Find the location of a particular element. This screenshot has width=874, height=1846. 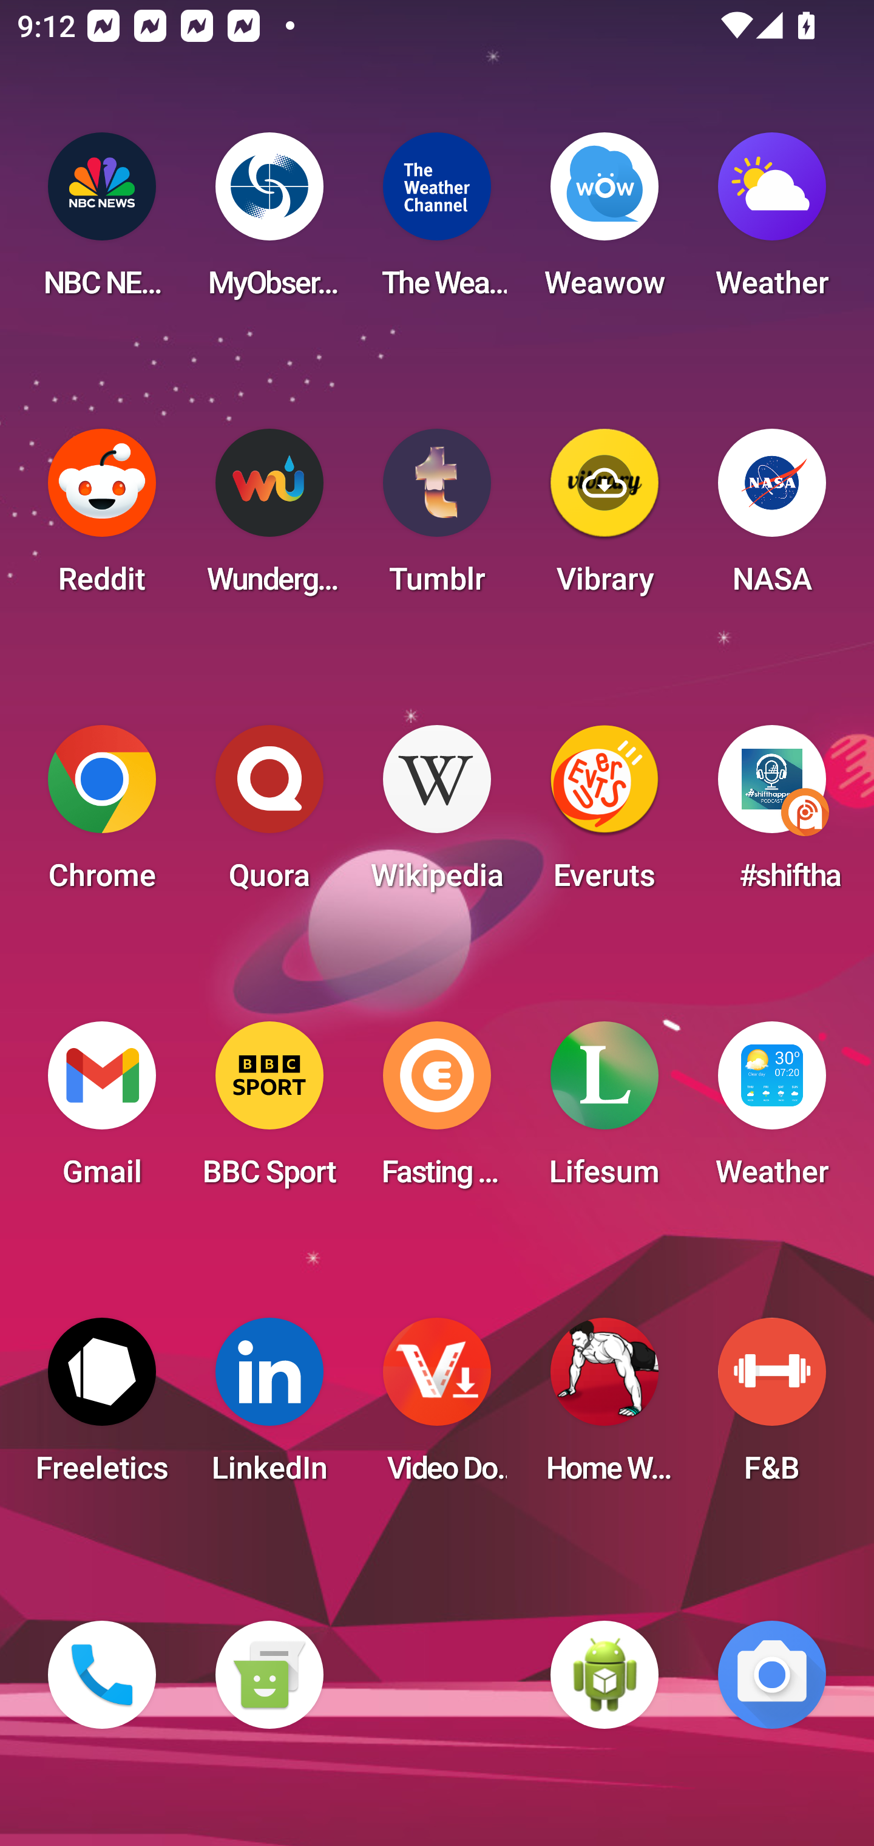

Phone is located at coordinates (102, 1675).